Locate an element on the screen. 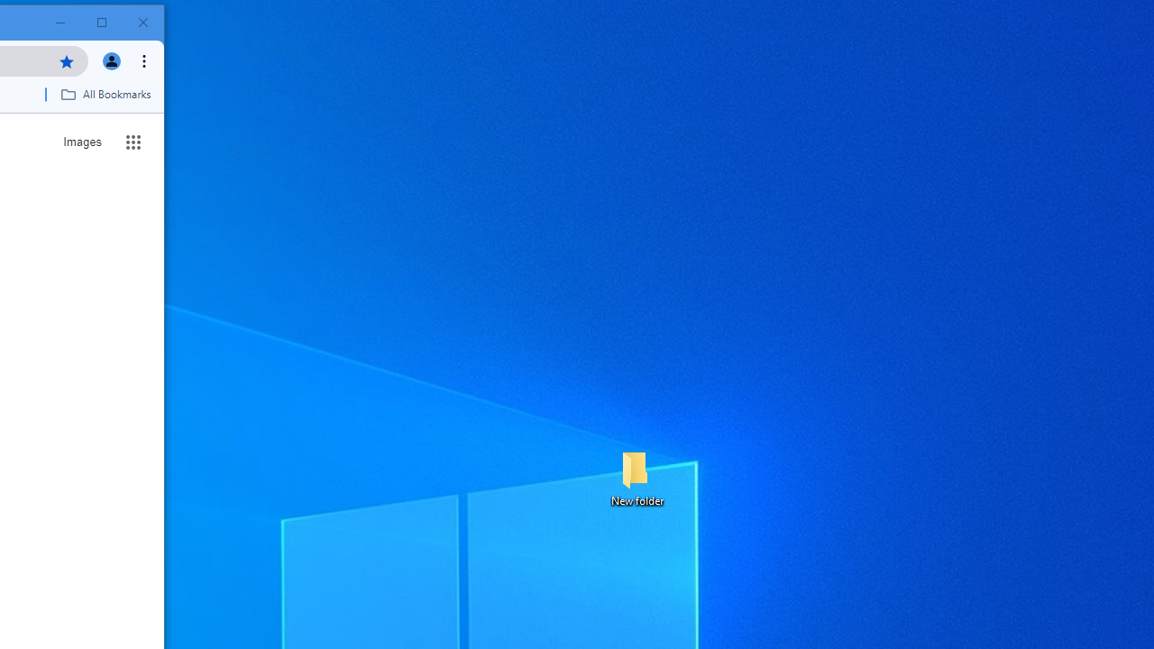 The height and width of the screenshot is (649, 1154). New folder is located at coordinates (637, 478).